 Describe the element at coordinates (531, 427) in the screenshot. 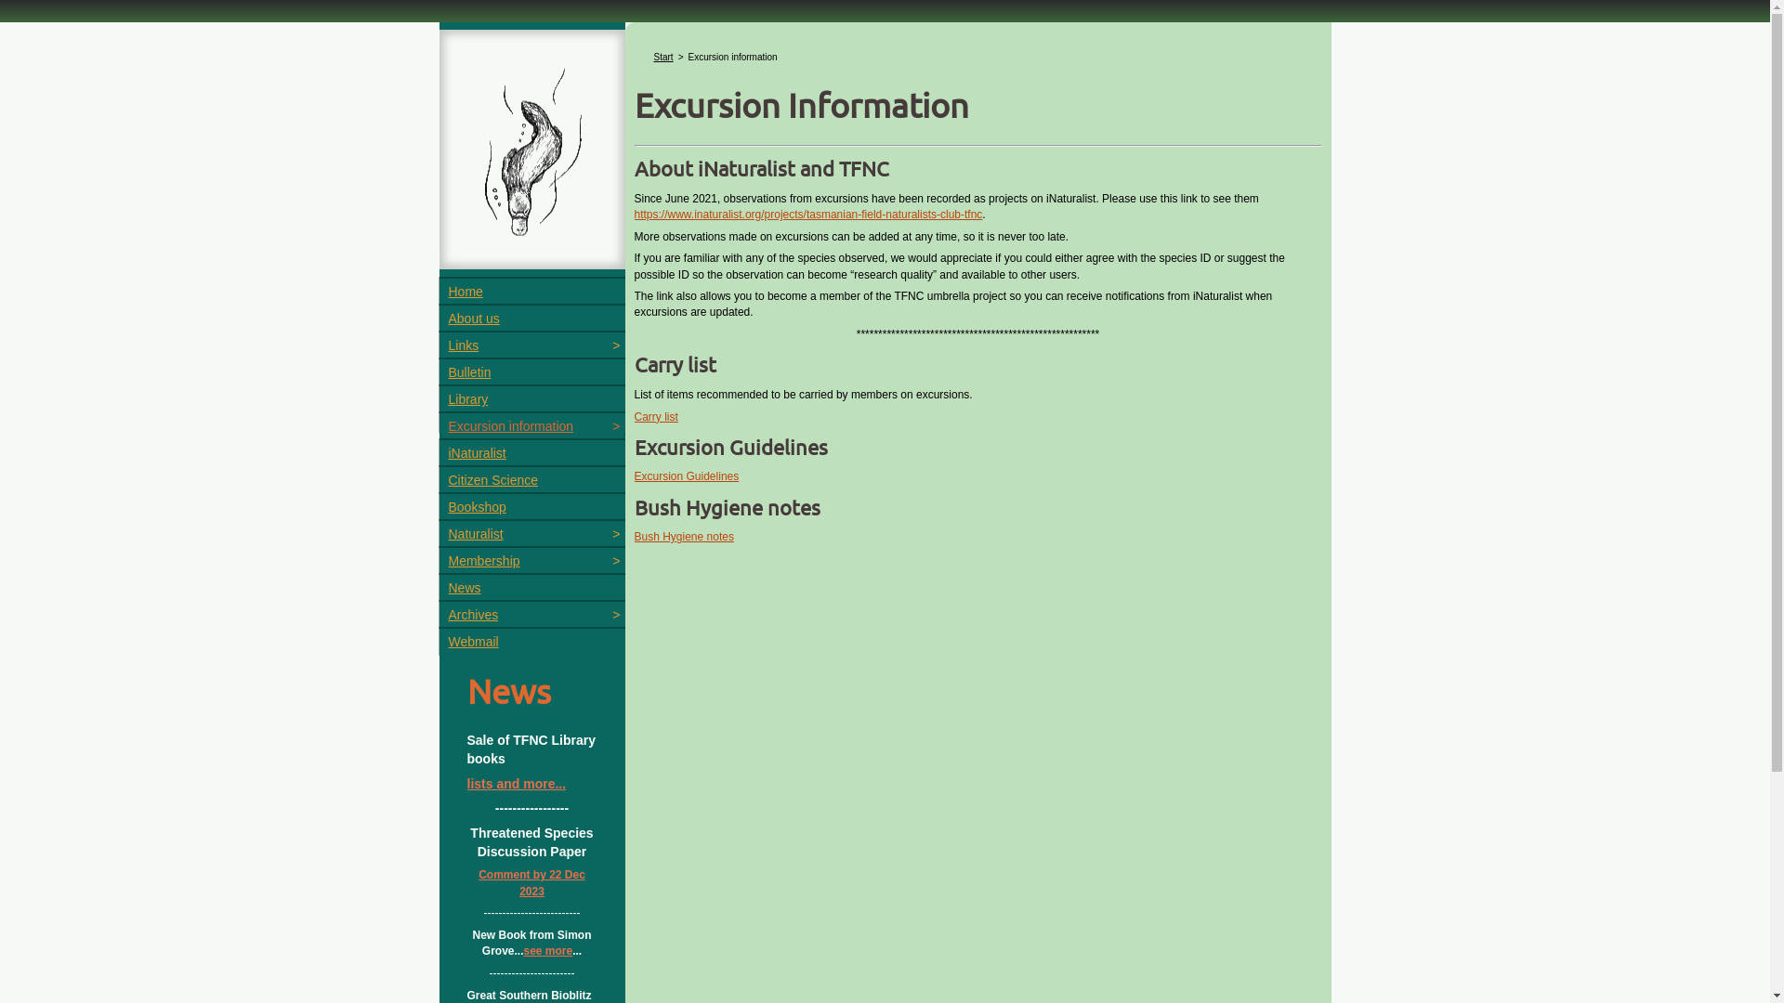

I see `>
Excursion information` at that location.